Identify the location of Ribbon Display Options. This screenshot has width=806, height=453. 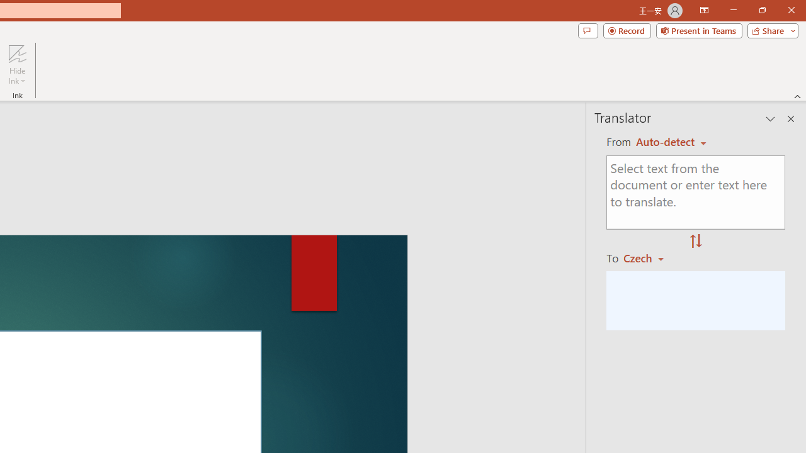
(704, 10).